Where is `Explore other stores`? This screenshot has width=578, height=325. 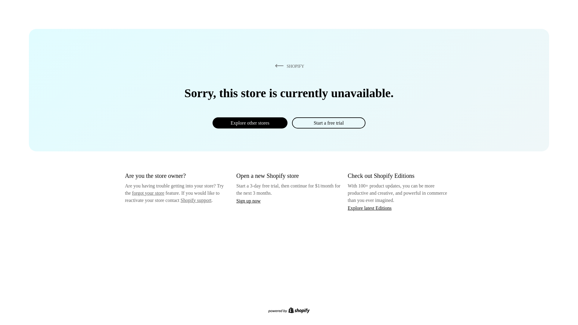 Explore other stores is located at coordinates (250, 123).